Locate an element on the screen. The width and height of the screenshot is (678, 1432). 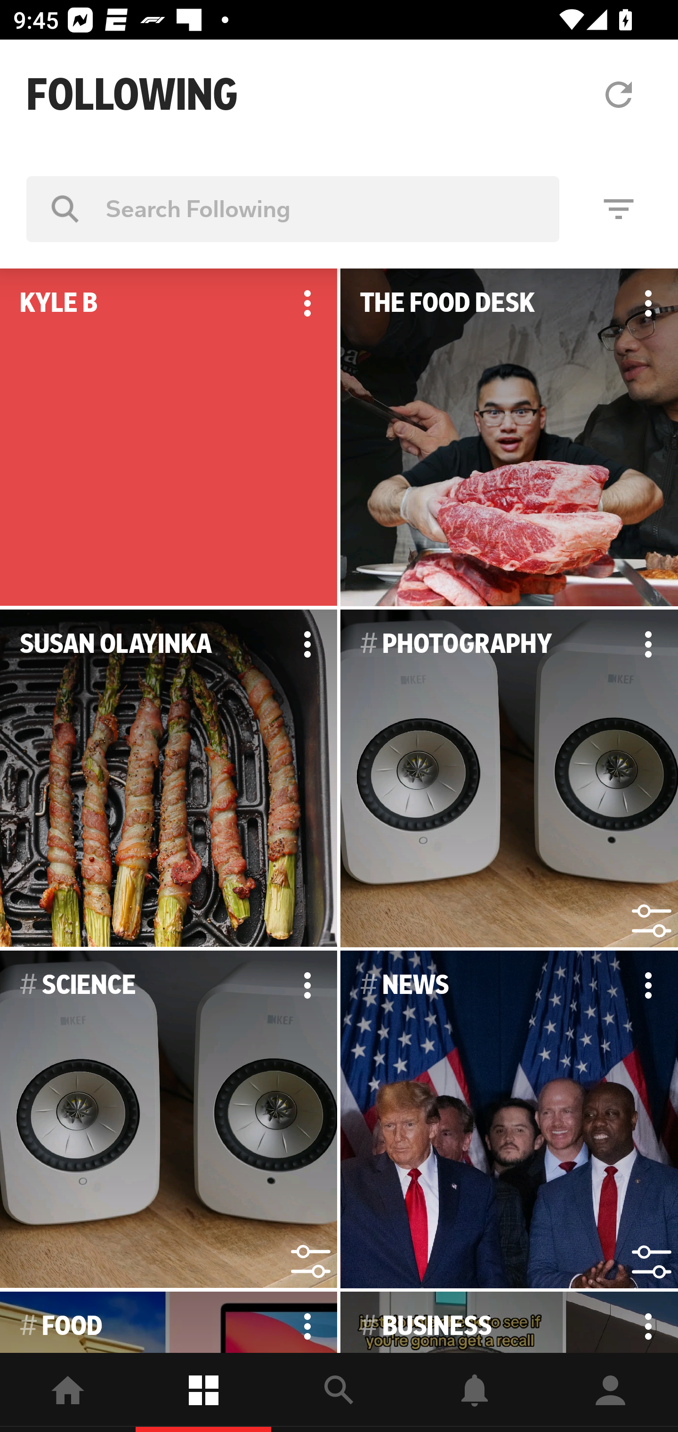
Options is located at coordinates (307, 303).